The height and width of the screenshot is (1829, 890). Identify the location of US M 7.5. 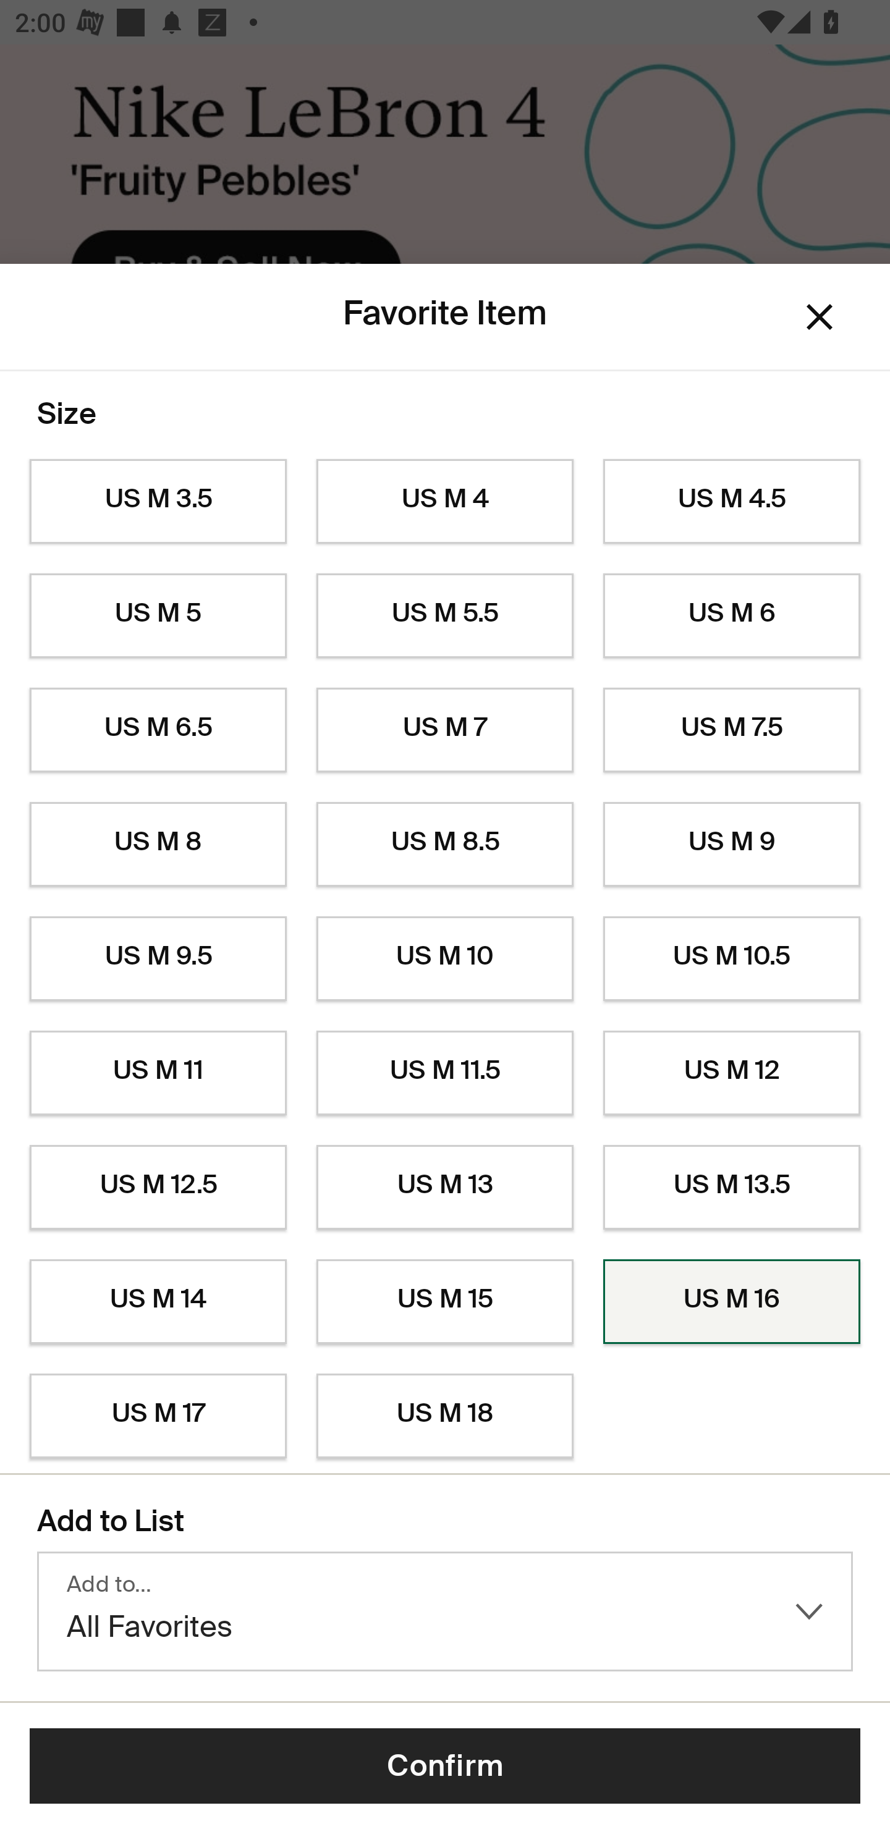
(732, 730).